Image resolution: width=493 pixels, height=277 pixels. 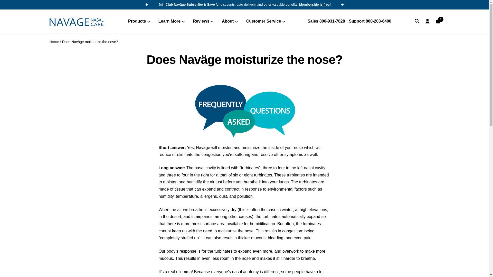 What do you see at coordinates (315, 4) in the screenshot?
I see `Membership is free!` at bounding box center [315, 4].